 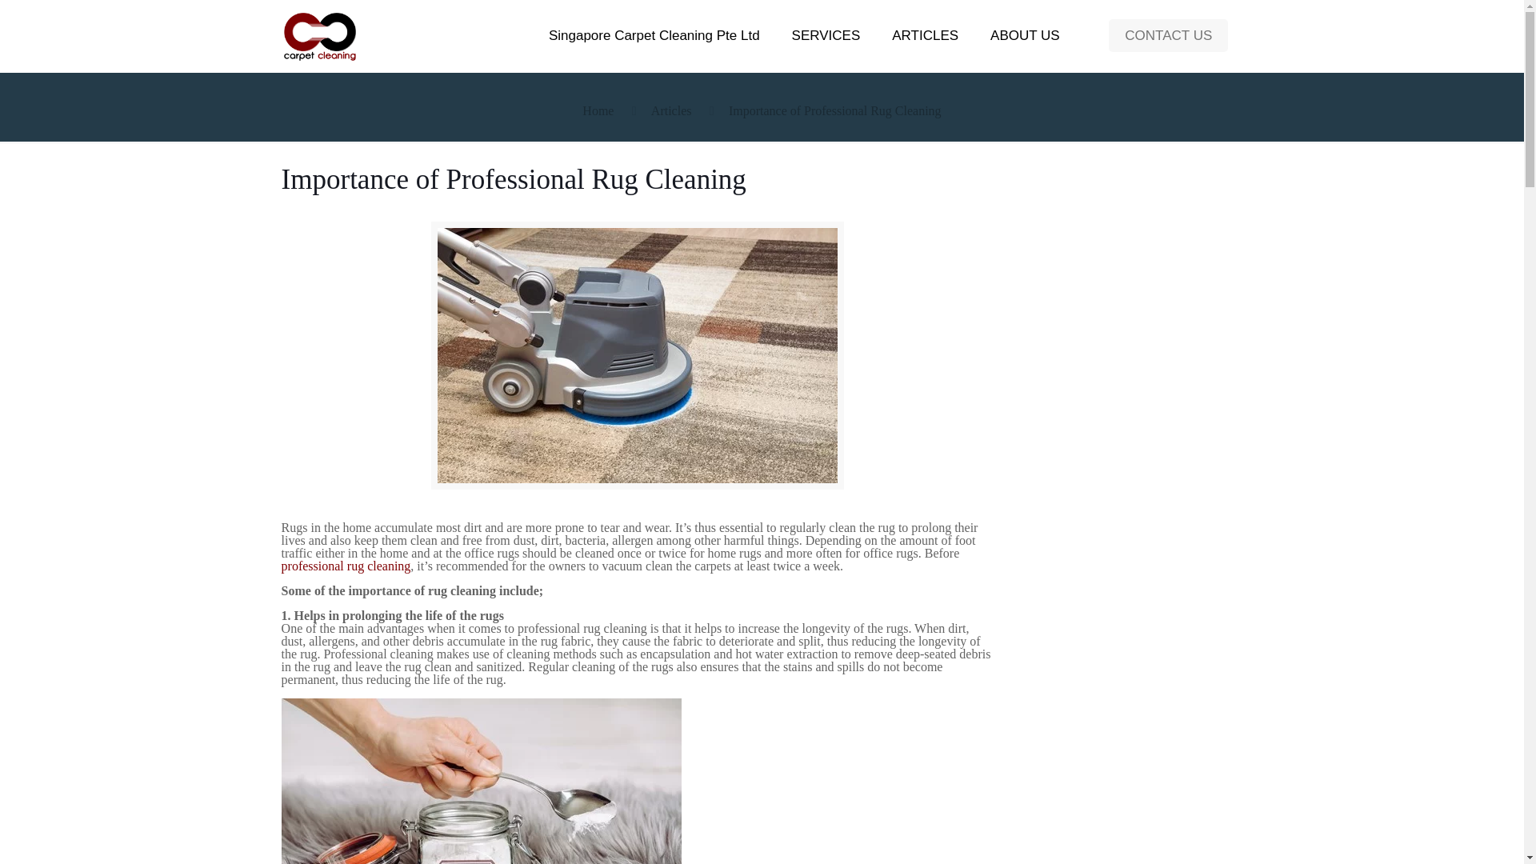 I want to click on Importance of Professional Rug Cleaning, so click(x=834, y=110).